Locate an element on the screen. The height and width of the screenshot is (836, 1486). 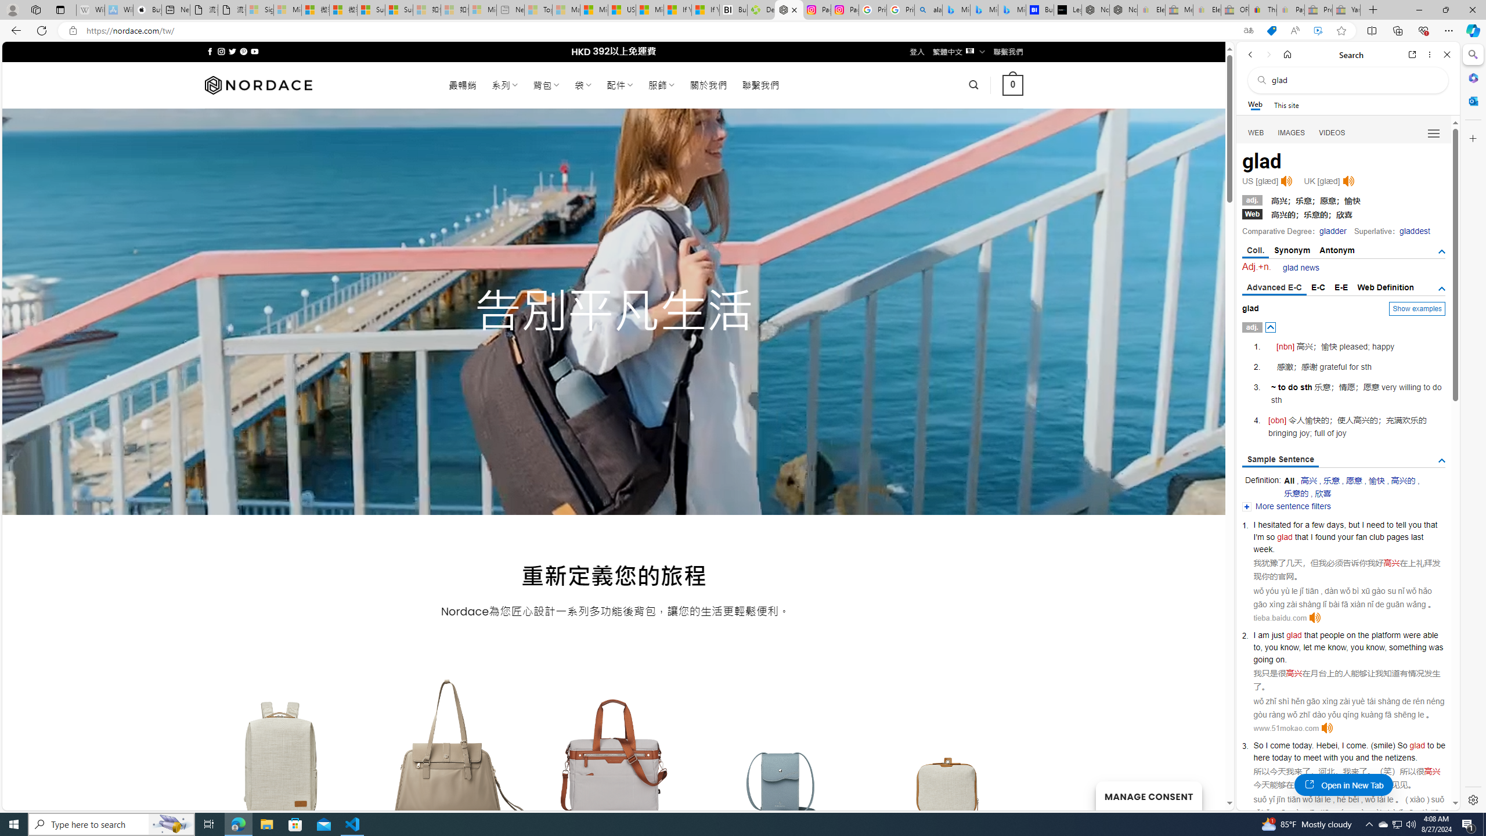
Refresh is located at coordinates (42, 30).